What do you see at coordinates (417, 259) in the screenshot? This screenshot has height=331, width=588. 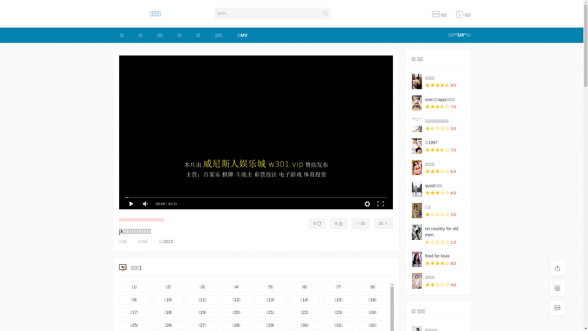 I see `food for louis` at bounding box center [417, 259].